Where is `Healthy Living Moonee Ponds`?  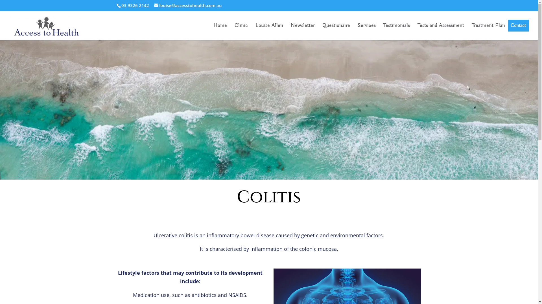 Healthy Living Moonee Ponds is located at coordinates (269, 110).